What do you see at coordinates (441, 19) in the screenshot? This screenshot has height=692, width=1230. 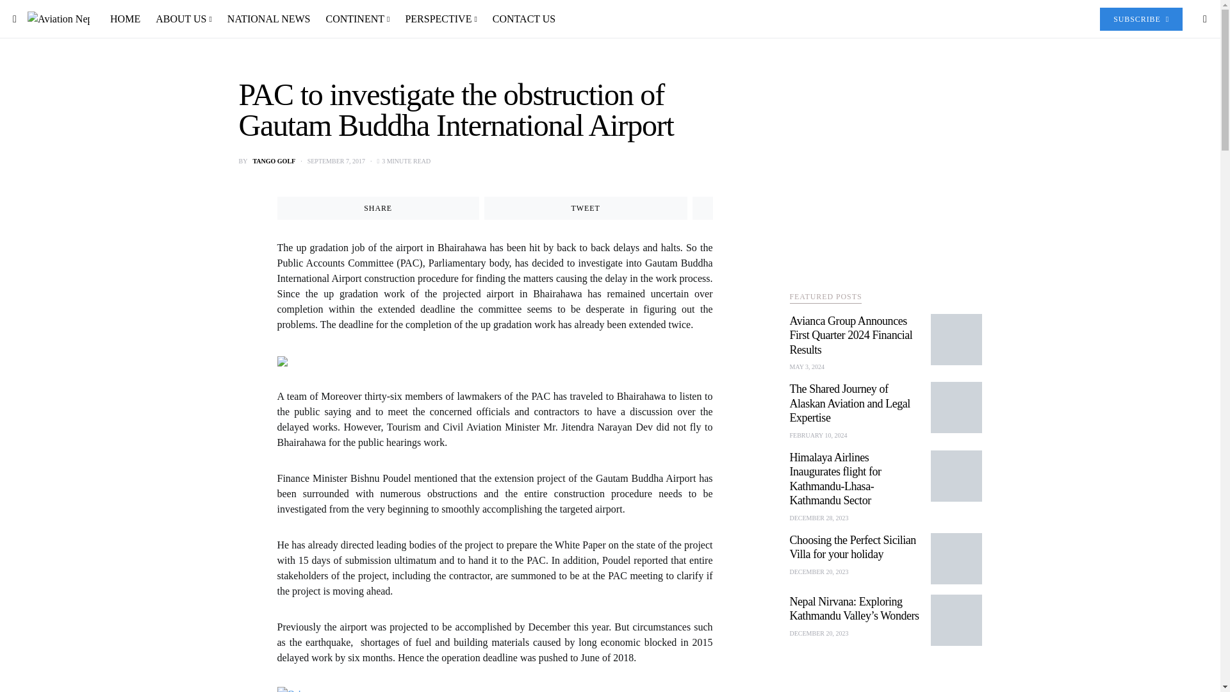 I see `PERSPECTIVE` at bounding box center [441, 19].